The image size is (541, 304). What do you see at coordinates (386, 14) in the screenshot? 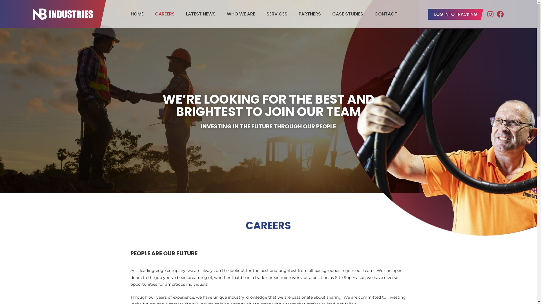
I see `CONTACT` at bounding box center [386, 14].